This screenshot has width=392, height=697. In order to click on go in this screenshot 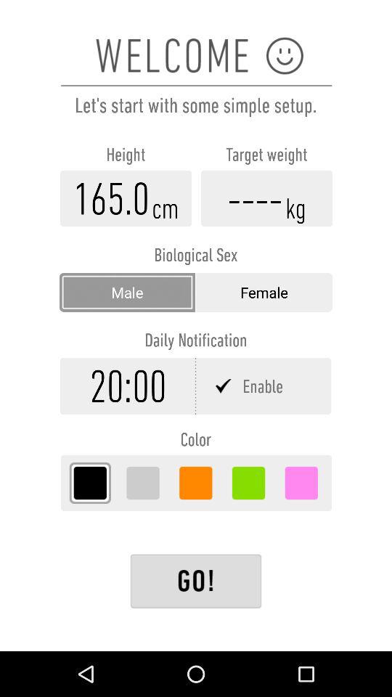, I will do `click(196, 581)`.